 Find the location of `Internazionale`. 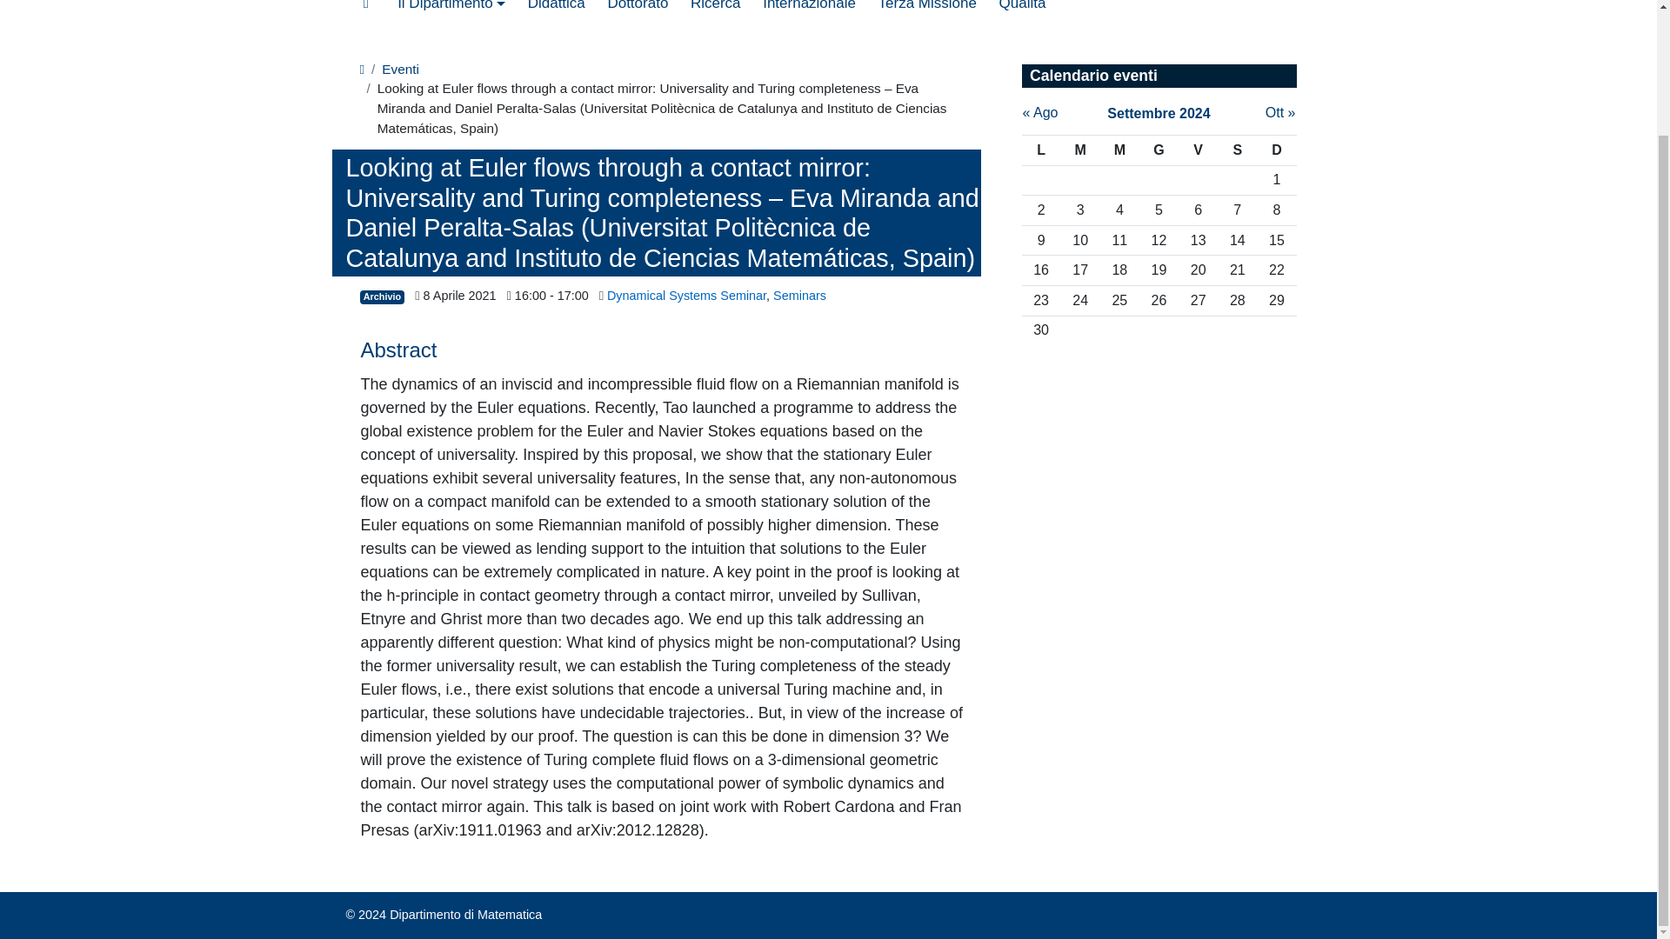

Internazionale is located at coordinates (809, 10).